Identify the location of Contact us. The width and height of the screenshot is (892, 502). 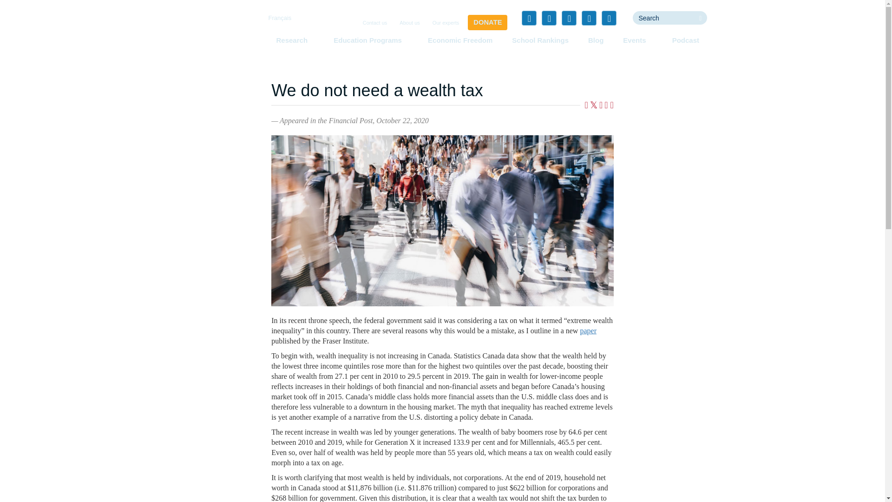
(375, 23).